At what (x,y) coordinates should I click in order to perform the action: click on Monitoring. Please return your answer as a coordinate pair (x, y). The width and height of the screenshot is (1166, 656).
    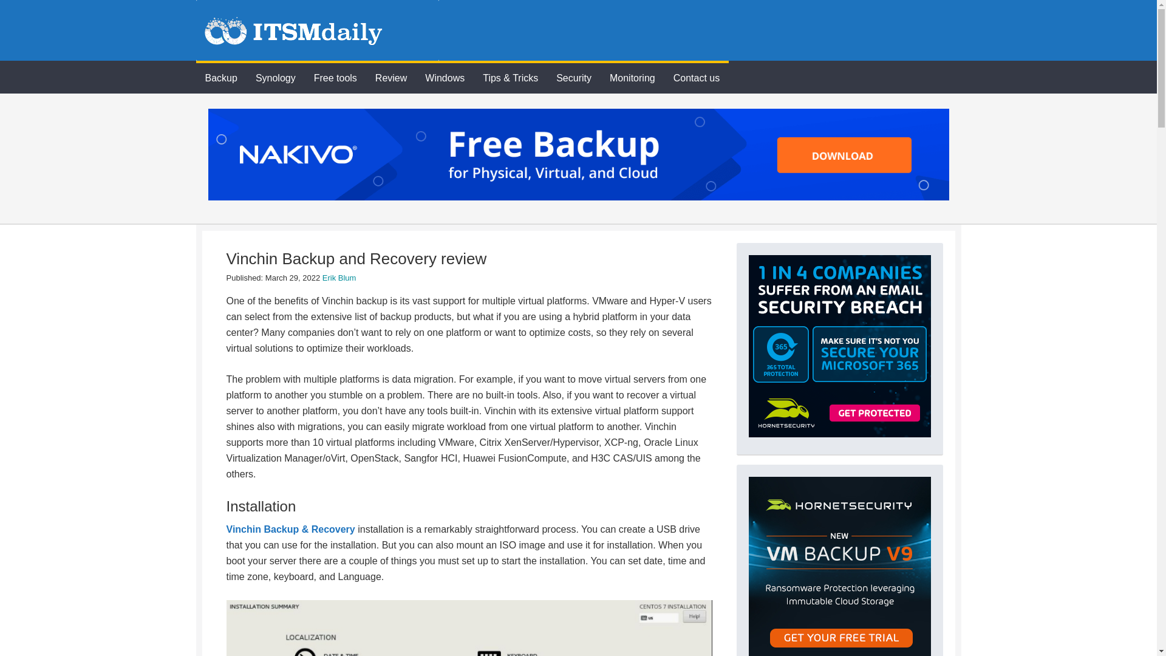
    Looking at the image, I should click on (632, 77).